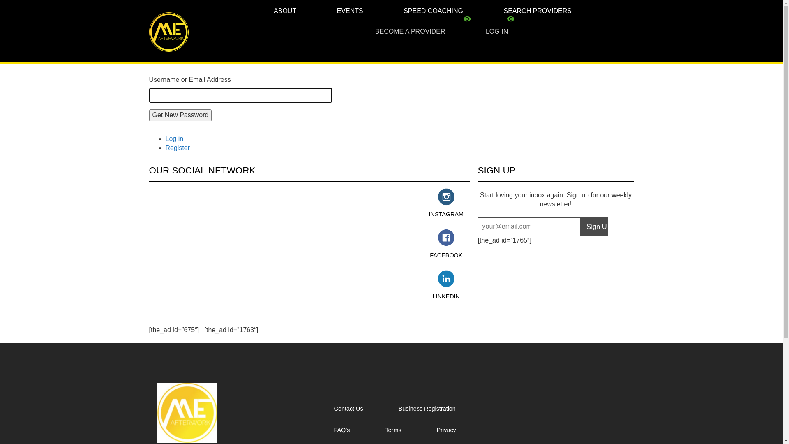 This screenshot has height=444, width=789. Describe the element at coordinates (446, 203) in the screenshot. I see `INSTAGRAM` at that location.